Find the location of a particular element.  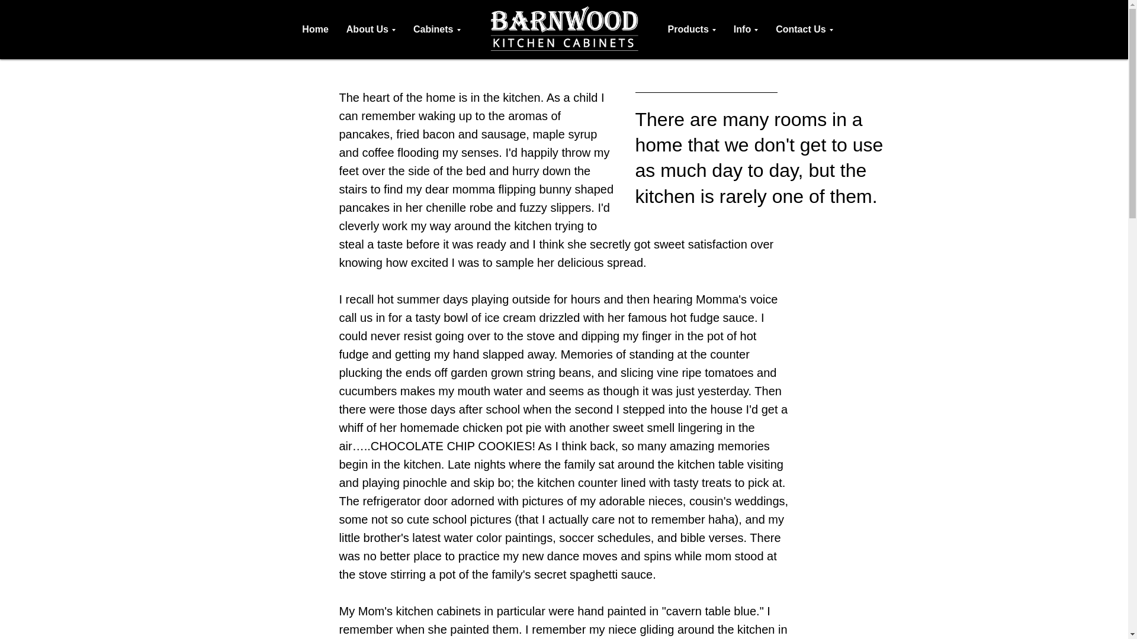

Info is located at coordinates (746, 30).